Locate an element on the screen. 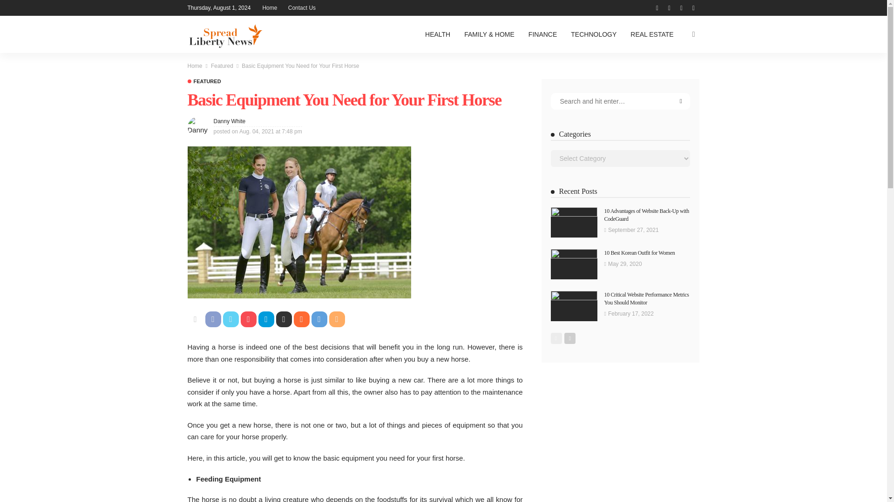  10 Critical Website Performance Metrics You Should Monitor is located at coordinates (574, 306).